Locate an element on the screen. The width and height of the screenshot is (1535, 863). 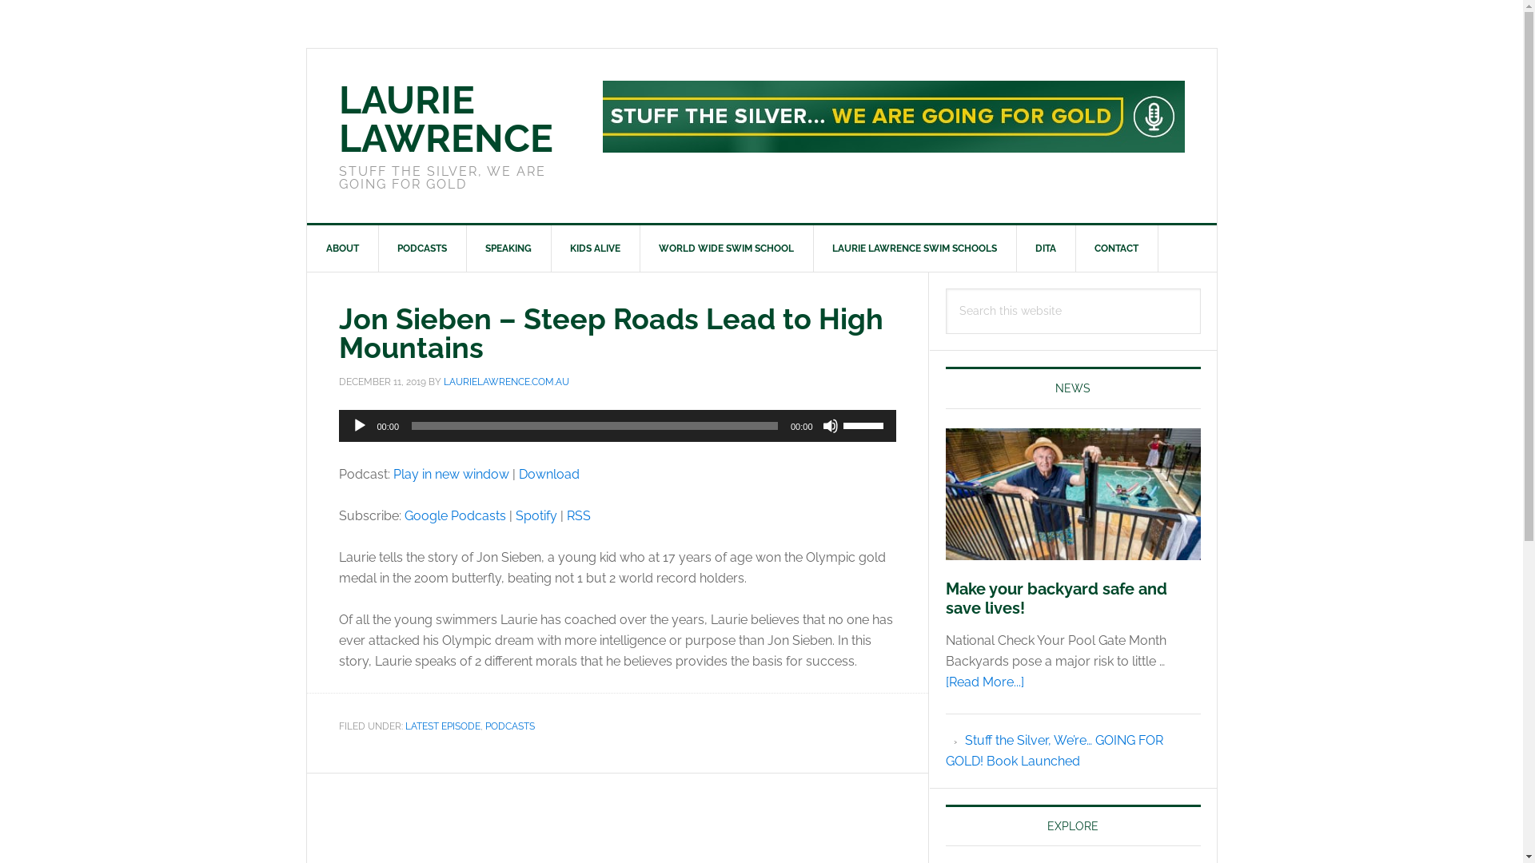
Google Podcasts is located at coordinates (456, 516).